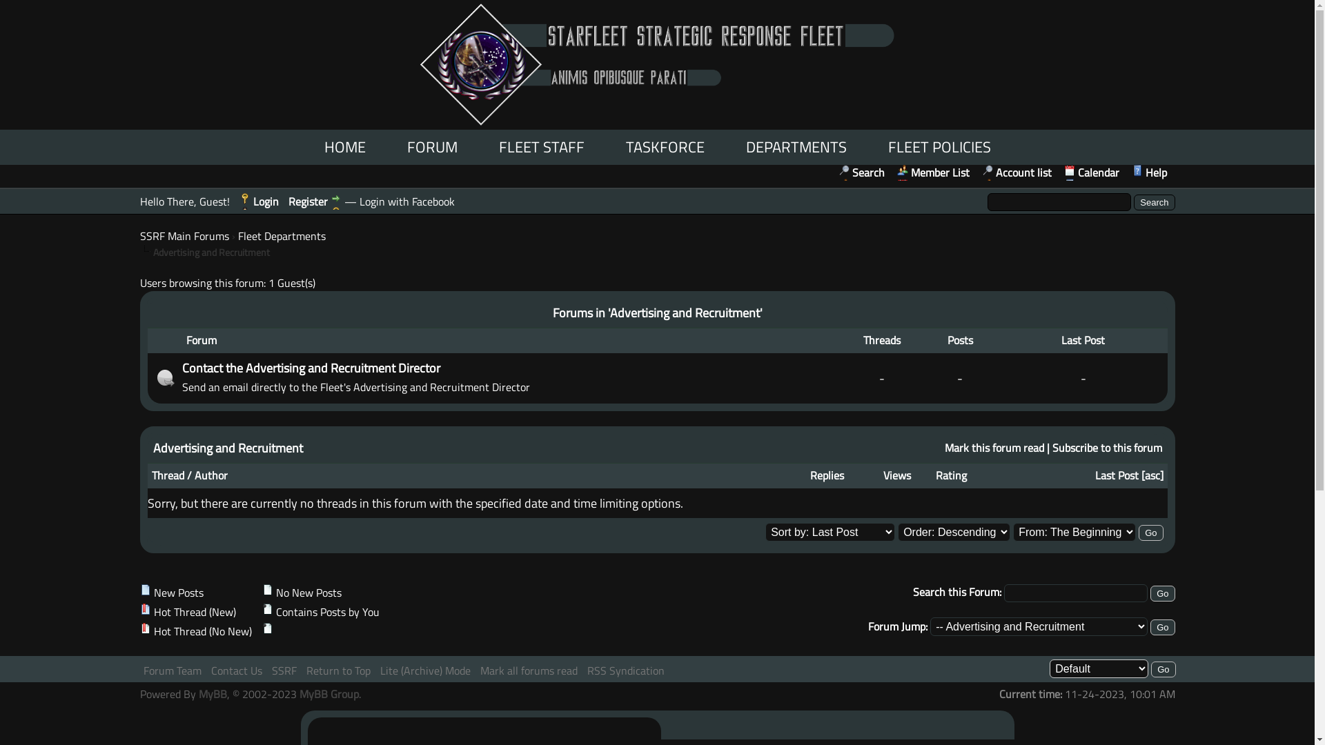 This screenshot has height=745, width=1325. Describe the element at coordinates (145, 609) in the screenshot. I see `Hot Thread (New)` at that location.